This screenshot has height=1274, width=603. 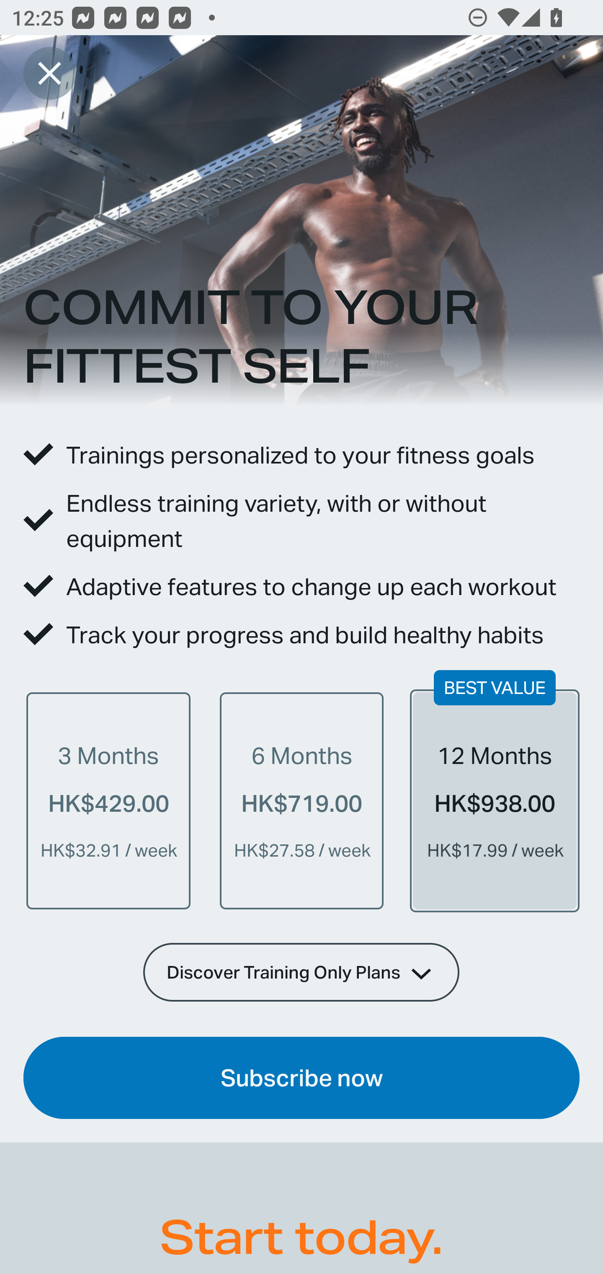 I want to click on Subscribe now, so click(x=301, y=1078).